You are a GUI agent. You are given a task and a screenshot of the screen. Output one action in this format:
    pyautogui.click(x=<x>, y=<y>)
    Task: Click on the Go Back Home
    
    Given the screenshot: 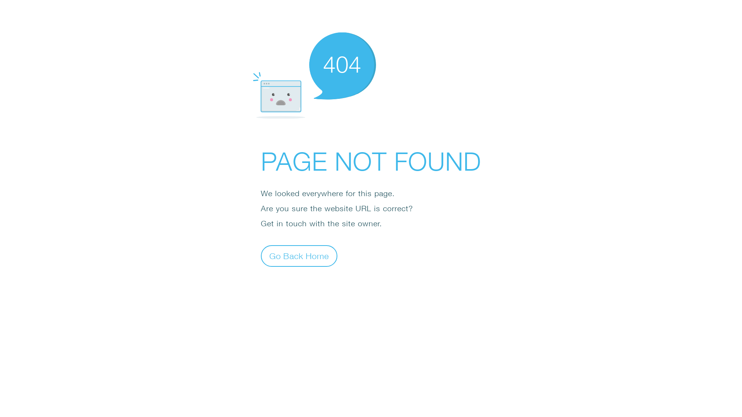 What is the action you would take?
    pyautogui.click(x=299, y=256)
    